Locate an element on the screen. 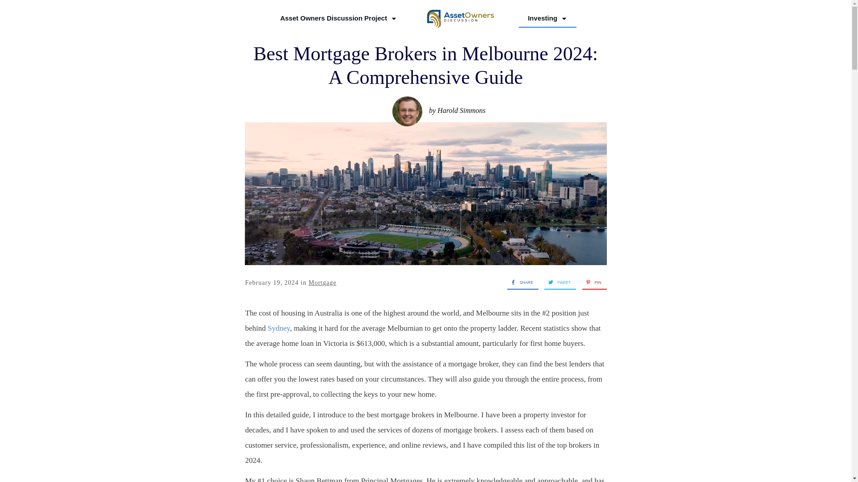  Asset Owners Discussion Project is located at coordinates (339, 18).